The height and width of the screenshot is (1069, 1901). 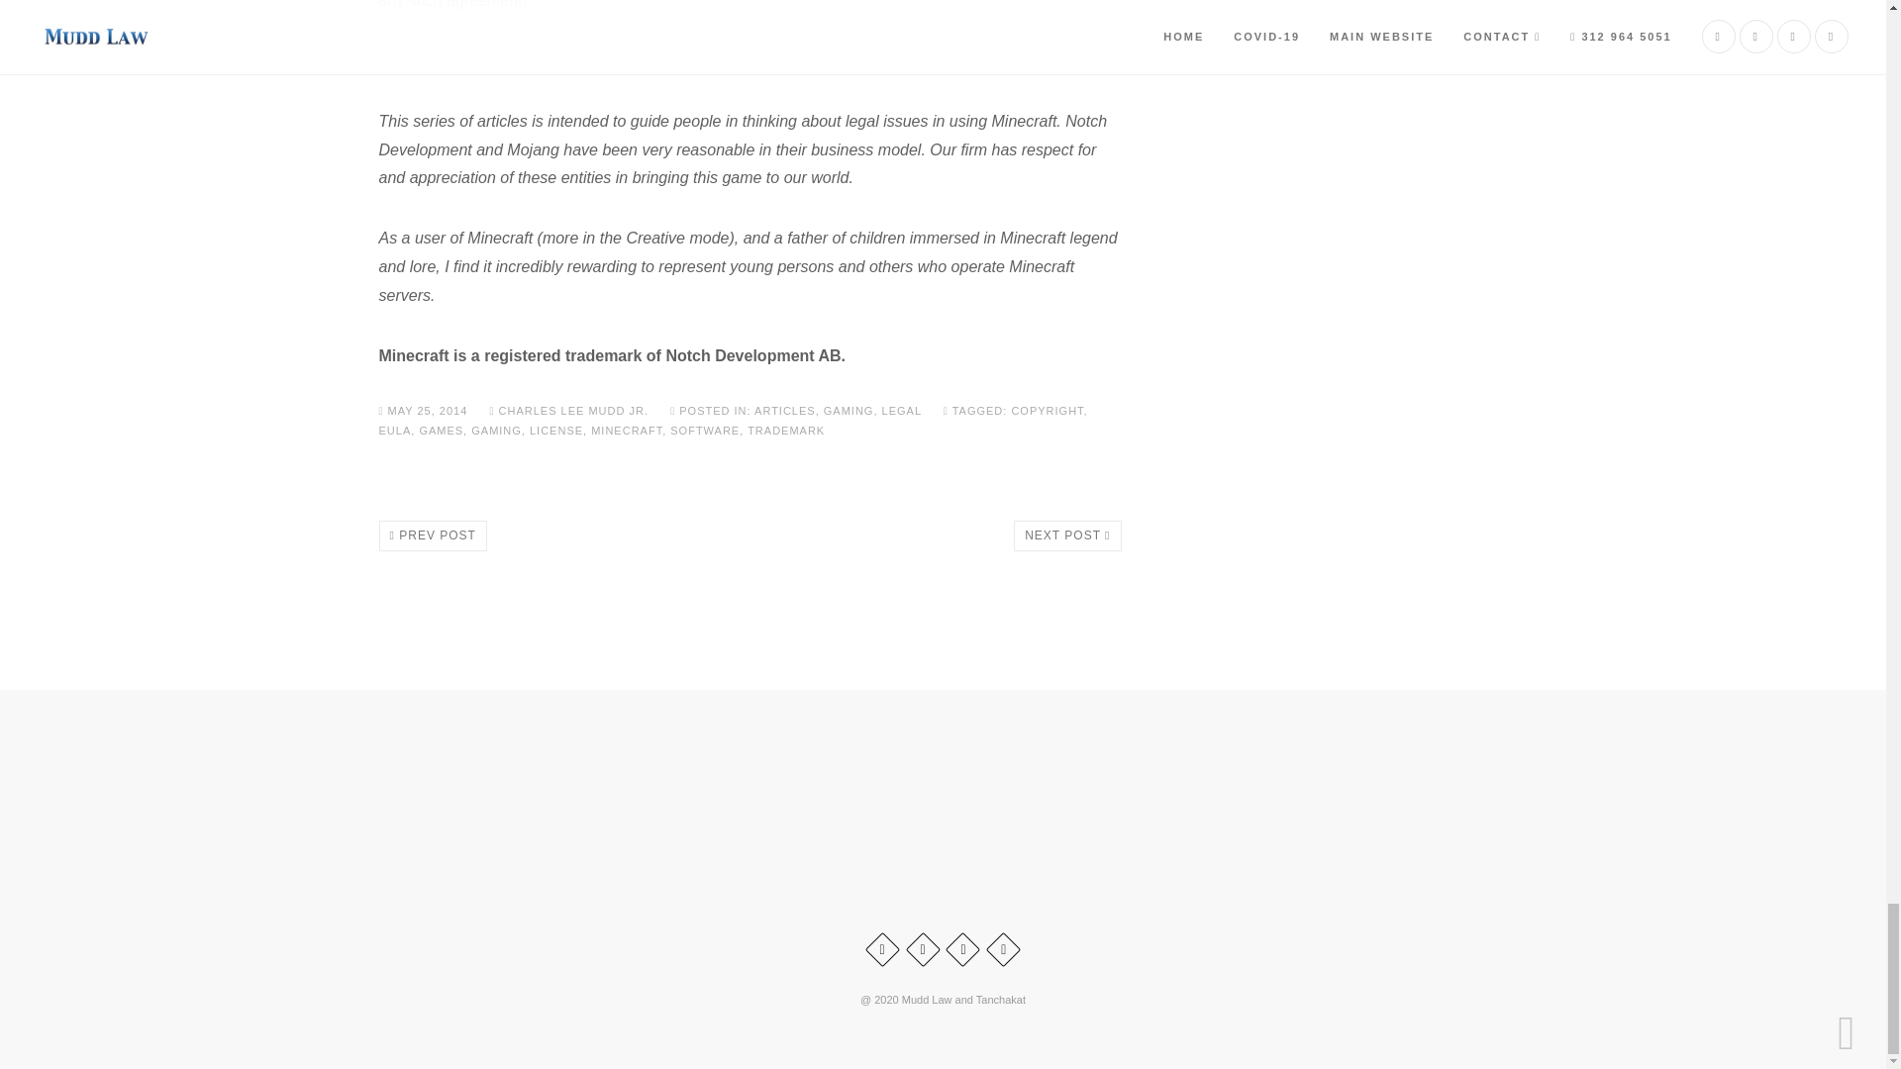 What do you see at coordinates (626, 430) in the screenshot?
I see `MINECRAFT` at bounding box center [626, 430].